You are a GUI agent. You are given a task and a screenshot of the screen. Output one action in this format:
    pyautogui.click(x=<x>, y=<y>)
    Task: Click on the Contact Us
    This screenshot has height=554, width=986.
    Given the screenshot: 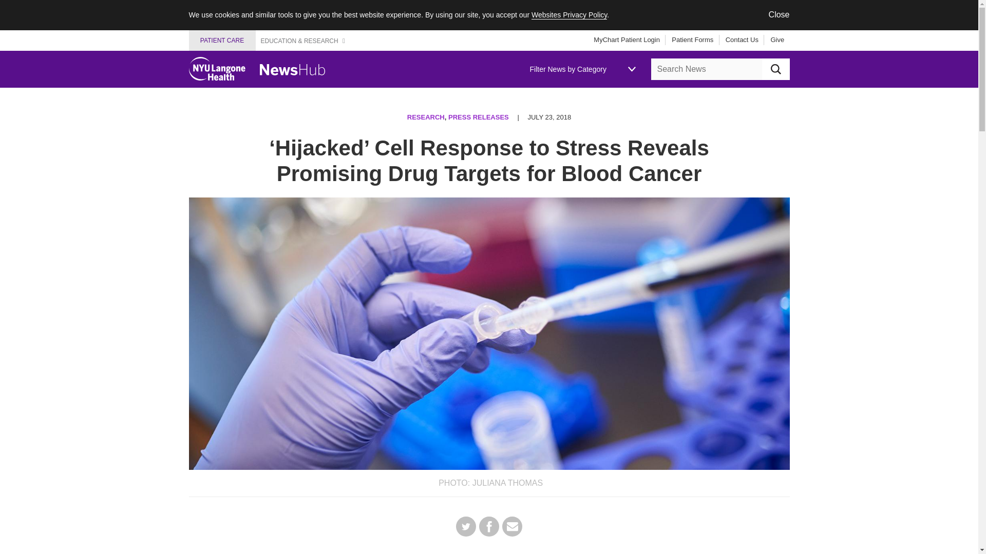 What is the action you would take?
    pyautogui.click(x=738, y=40)
    